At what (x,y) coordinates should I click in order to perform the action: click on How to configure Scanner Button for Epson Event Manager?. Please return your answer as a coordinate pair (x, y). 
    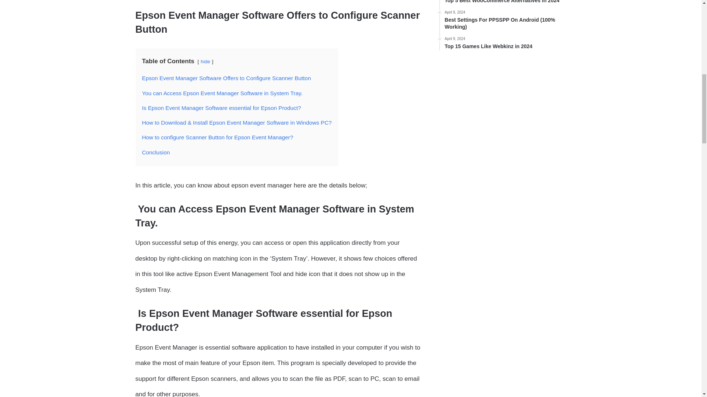
    Looking at the image, I should click on (217, 137).